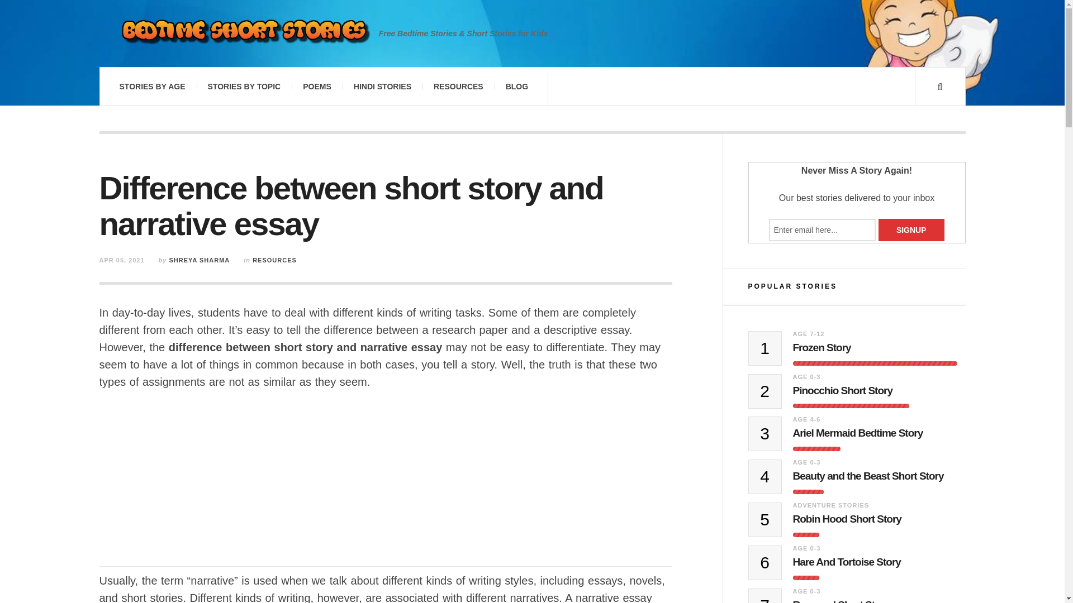  I want to click on View all posts in Age 4-6, so click(806, 419).